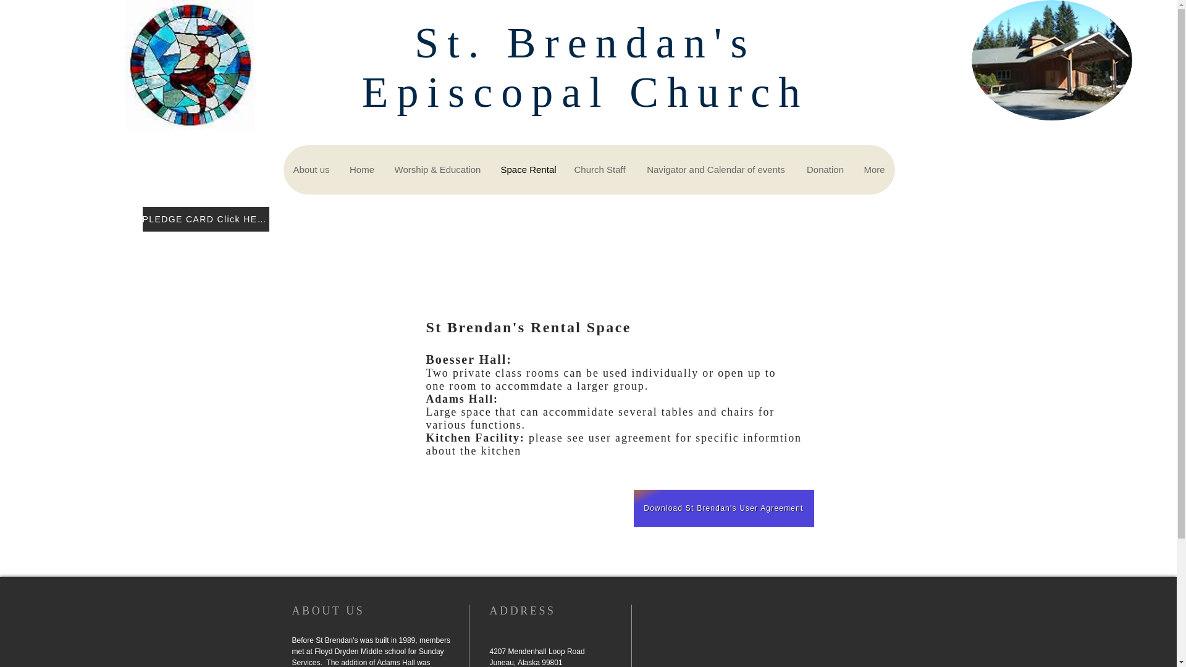 This screenshot has height=667, width=1186. Describe the element at coordinates (528, 170) in the screenshot. I see `Space Rental` at that location.